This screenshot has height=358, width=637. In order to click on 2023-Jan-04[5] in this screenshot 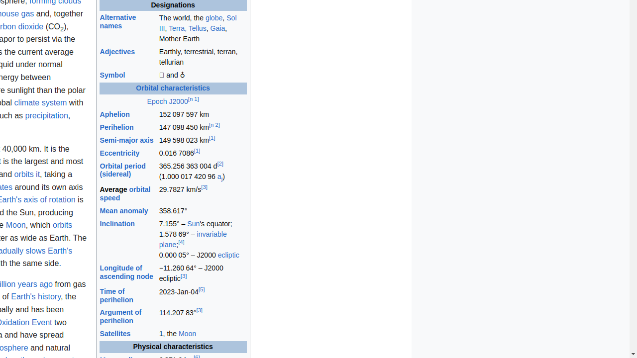, I will do `click(203, 296)`.